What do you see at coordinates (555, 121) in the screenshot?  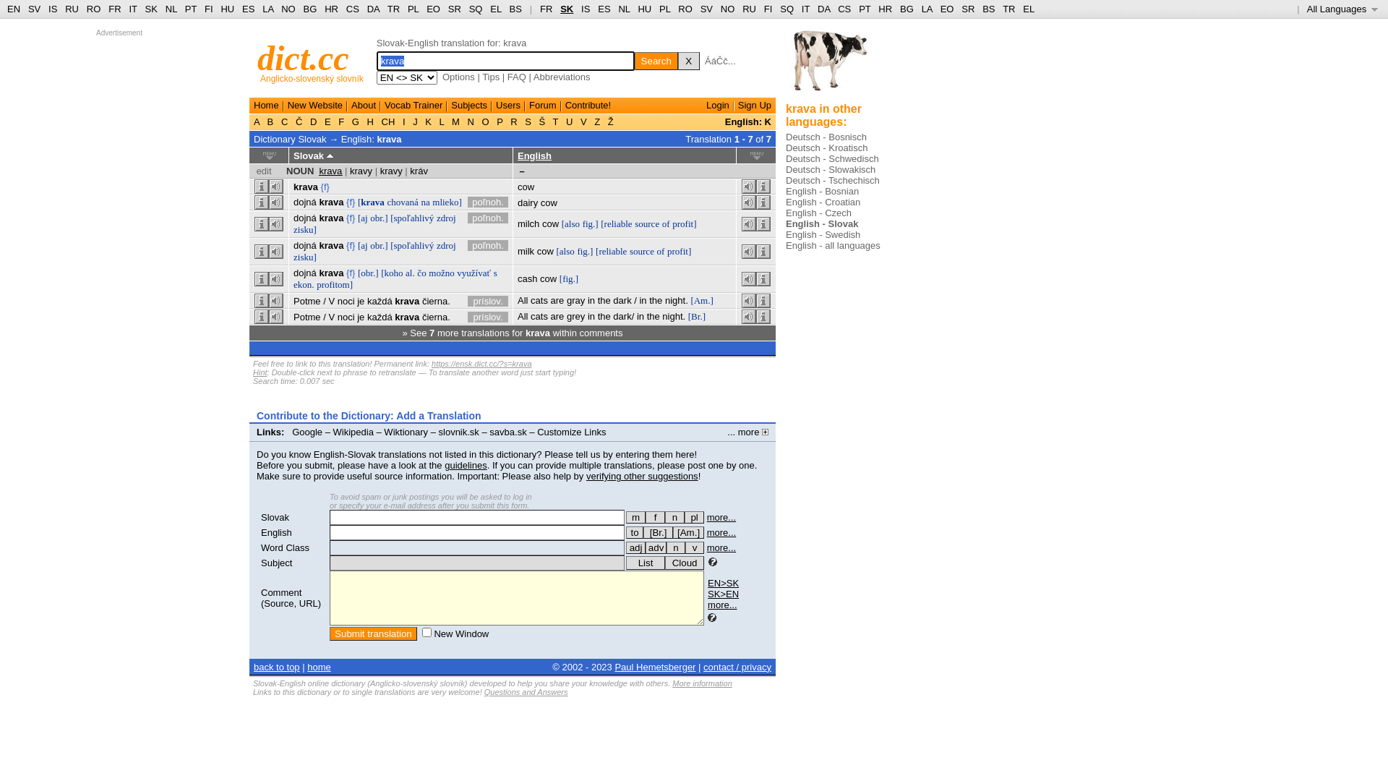 I see `T` at bounding box center [555, 121].